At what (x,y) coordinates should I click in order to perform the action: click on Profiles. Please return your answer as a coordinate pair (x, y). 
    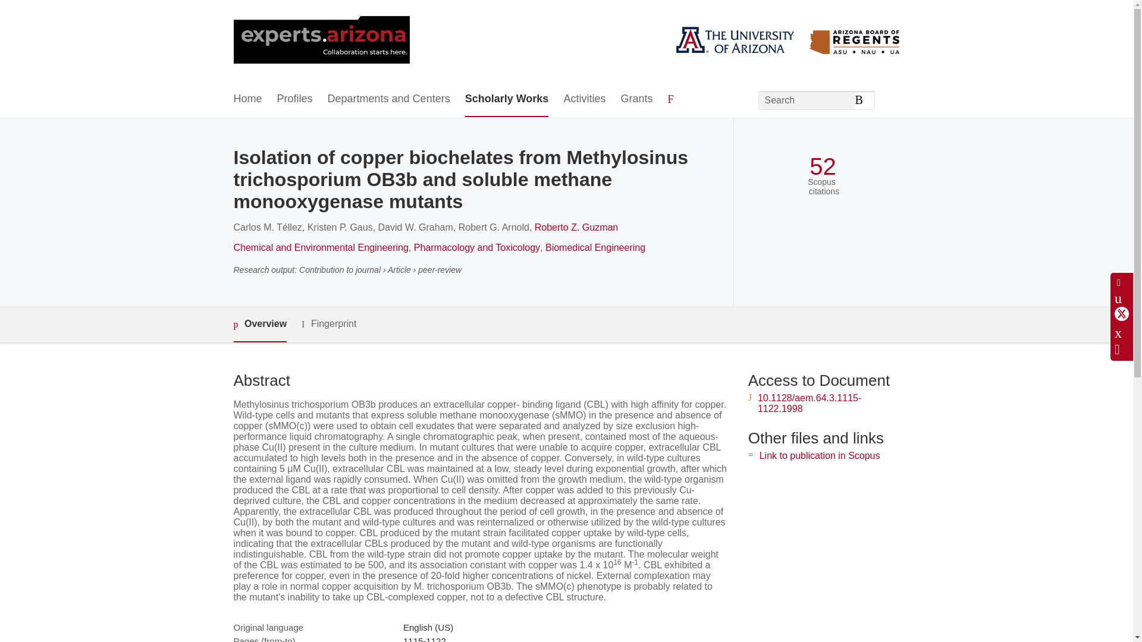
    Looking at the image, I should click on (295, 99).